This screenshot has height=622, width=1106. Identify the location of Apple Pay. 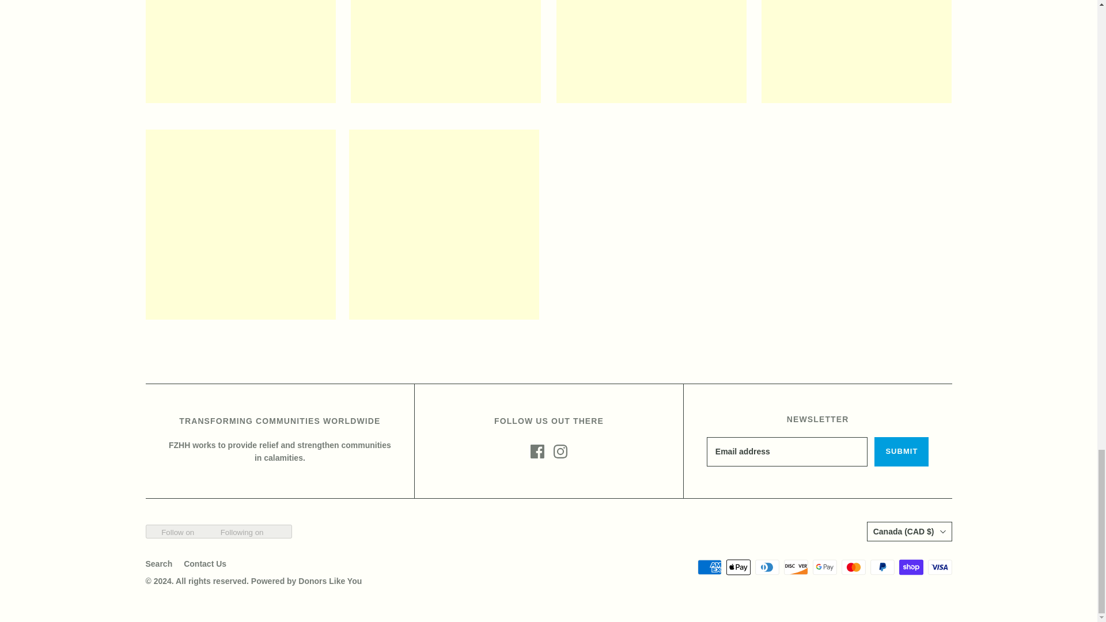
(737, 567).